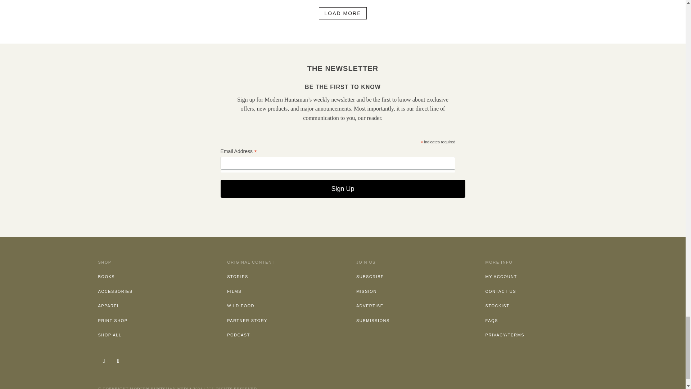  I want to click on Sign Up, so click(343, 188).